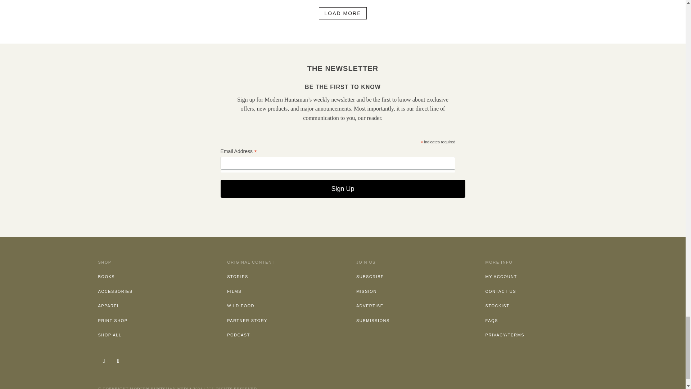  I want to click on Sign Up, so click(343, 188).